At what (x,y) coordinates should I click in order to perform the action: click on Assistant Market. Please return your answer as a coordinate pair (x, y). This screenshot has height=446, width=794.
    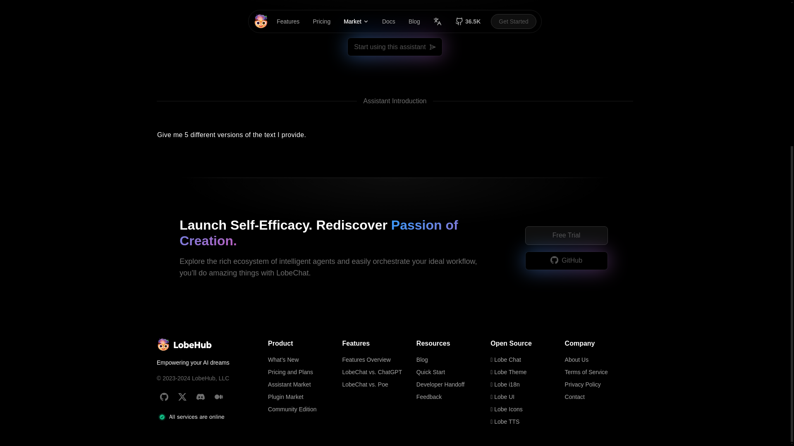
    Looking at the image, I should click on (302, 384).